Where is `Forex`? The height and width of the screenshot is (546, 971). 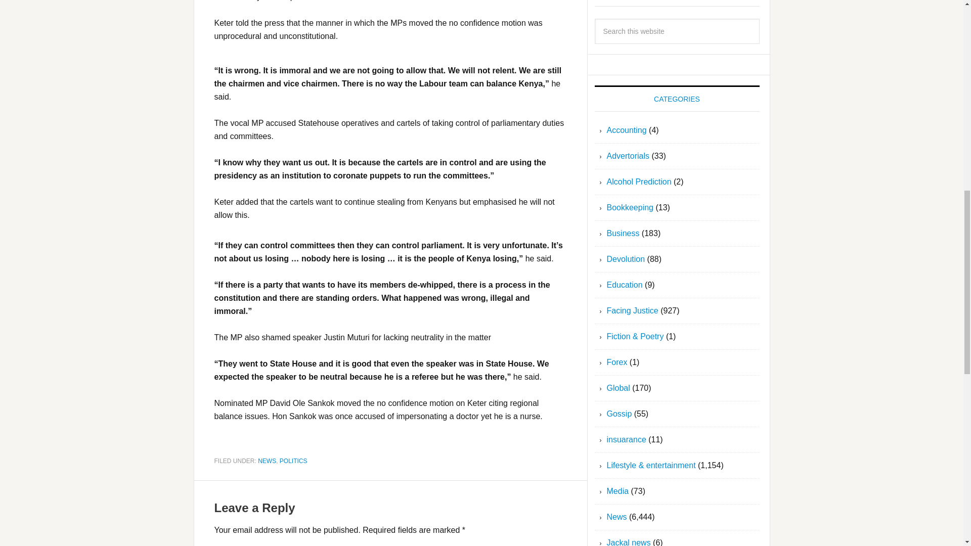 Forex is located at coordinates (617, 362).